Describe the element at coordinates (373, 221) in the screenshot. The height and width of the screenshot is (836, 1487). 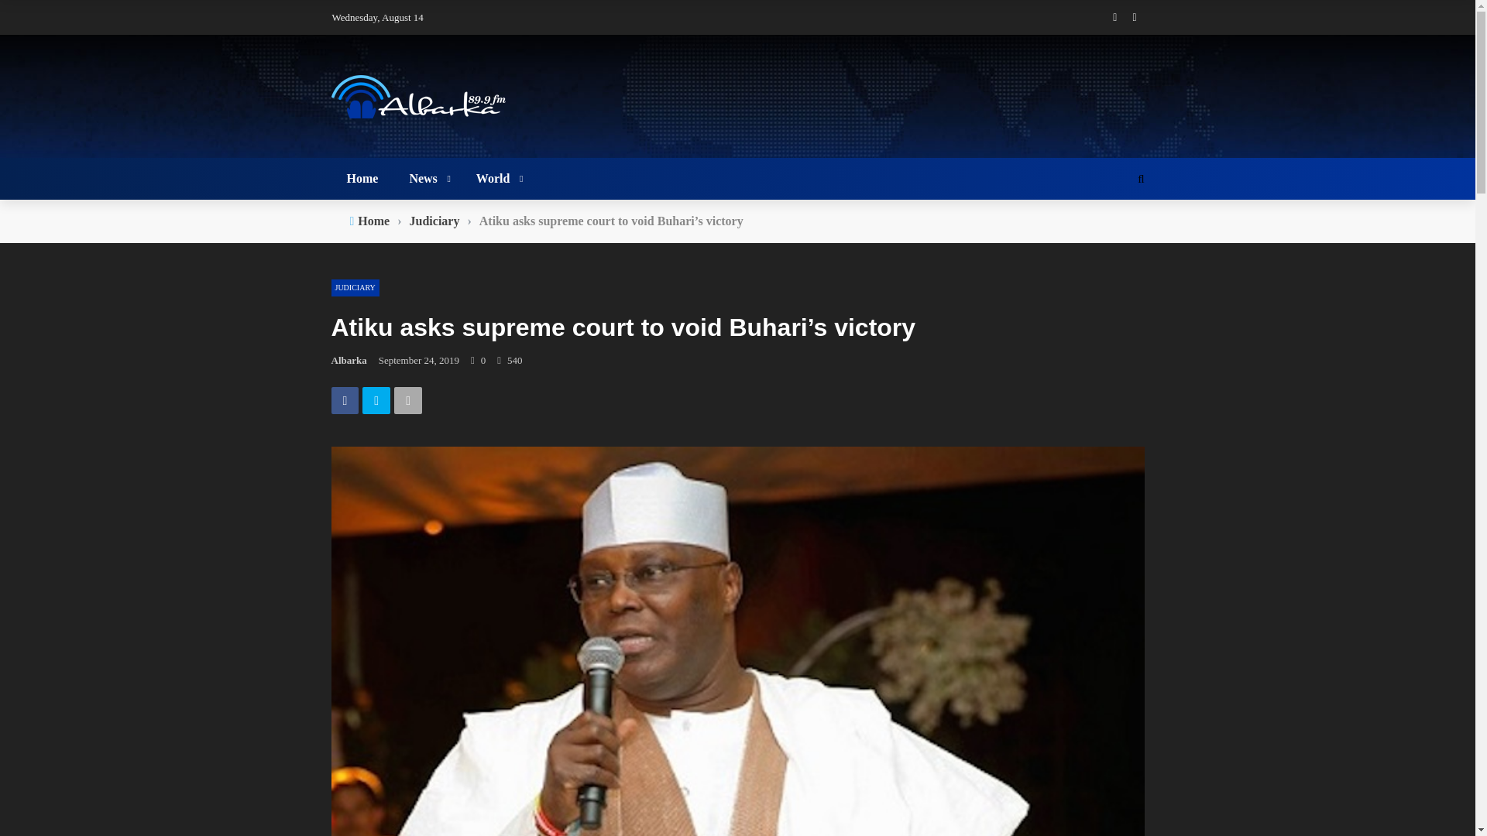
I see `Home` at that location.